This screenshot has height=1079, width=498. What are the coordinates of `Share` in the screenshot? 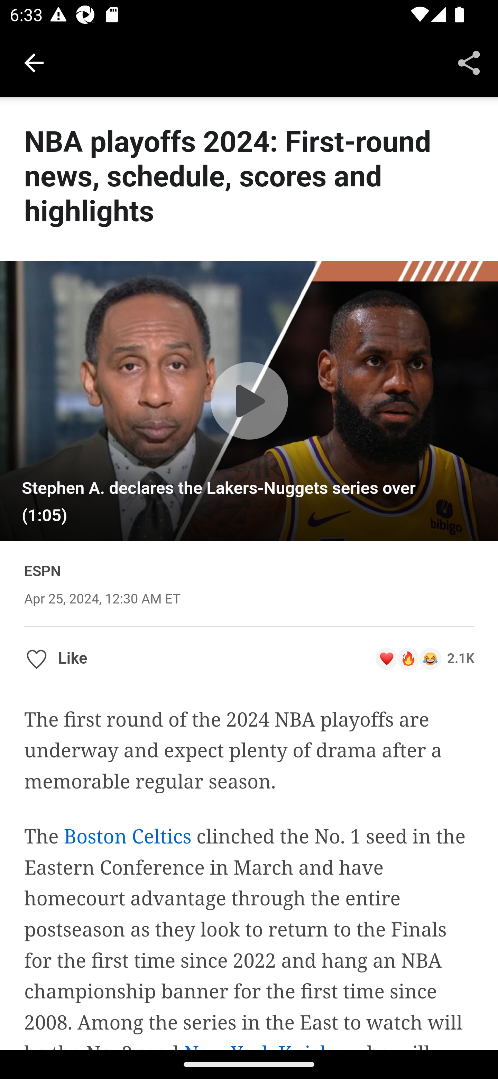 It's located at (469, 62).